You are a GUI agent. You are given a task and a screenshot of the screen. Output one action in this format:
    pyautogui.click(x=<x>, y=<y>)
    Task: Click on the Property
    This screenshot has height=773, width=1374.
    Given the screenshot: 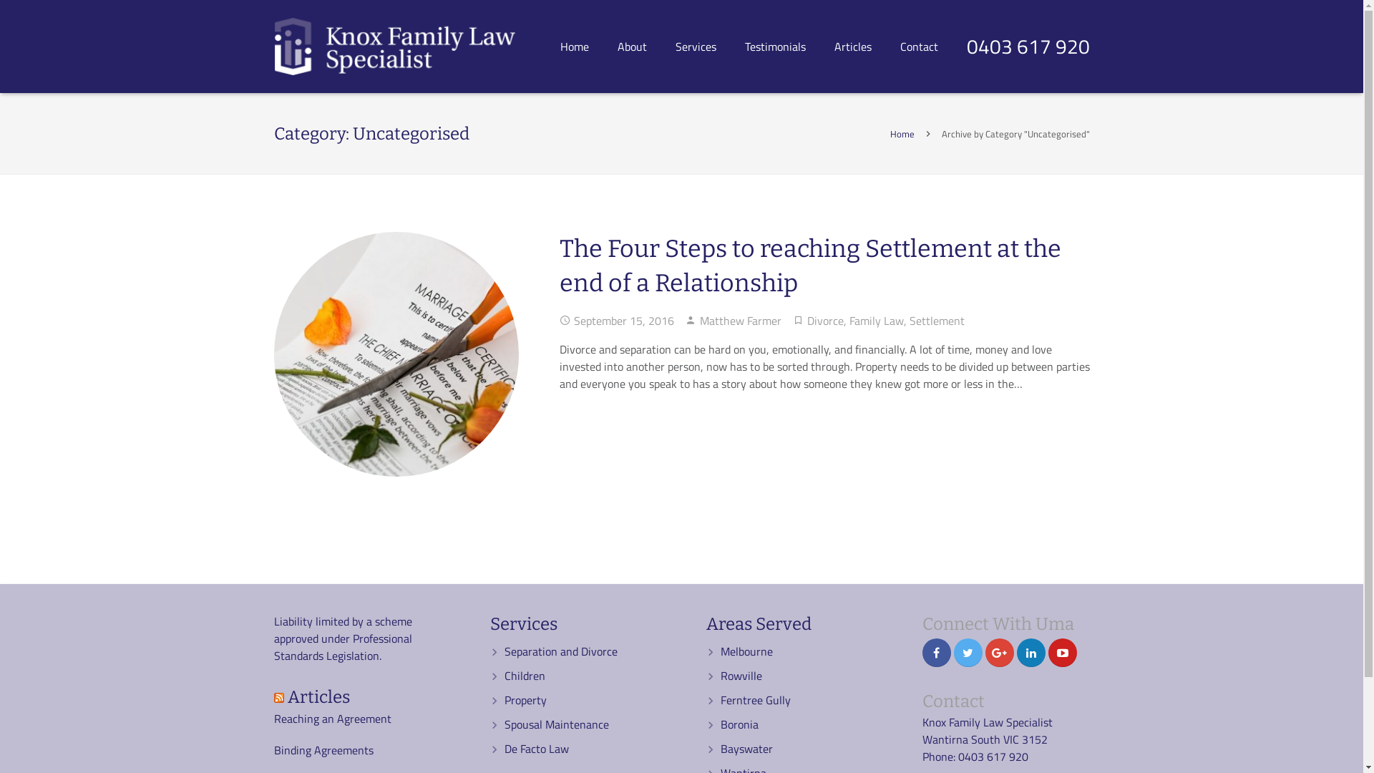 What is the action you would take?
    pyautogui.click(x=525, y=700)
    